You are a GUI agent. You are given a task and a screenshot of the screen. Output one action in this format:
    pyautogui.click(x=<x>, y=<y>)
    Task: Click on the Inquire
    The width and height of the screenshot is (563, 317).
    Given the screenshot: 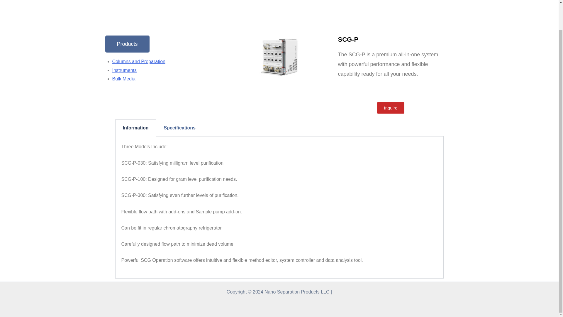 What is the action you would take?
    pyautogui.click(x=391, y=107)
    